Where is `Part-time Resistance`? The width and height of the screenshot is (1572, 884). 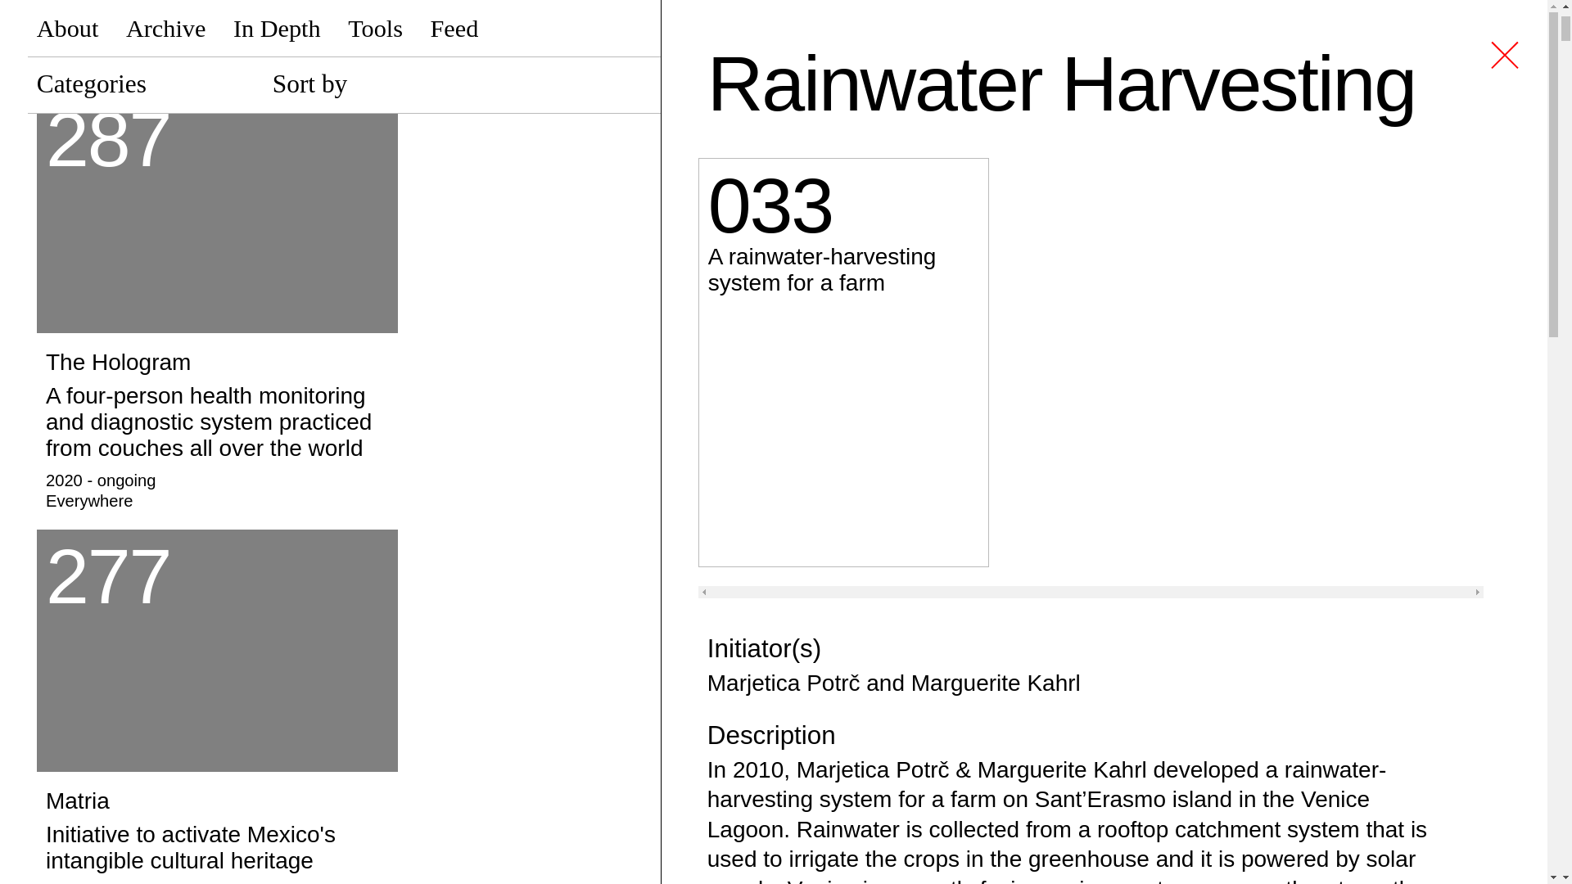 Part-time Resistance is located at coordinates (216, 36).